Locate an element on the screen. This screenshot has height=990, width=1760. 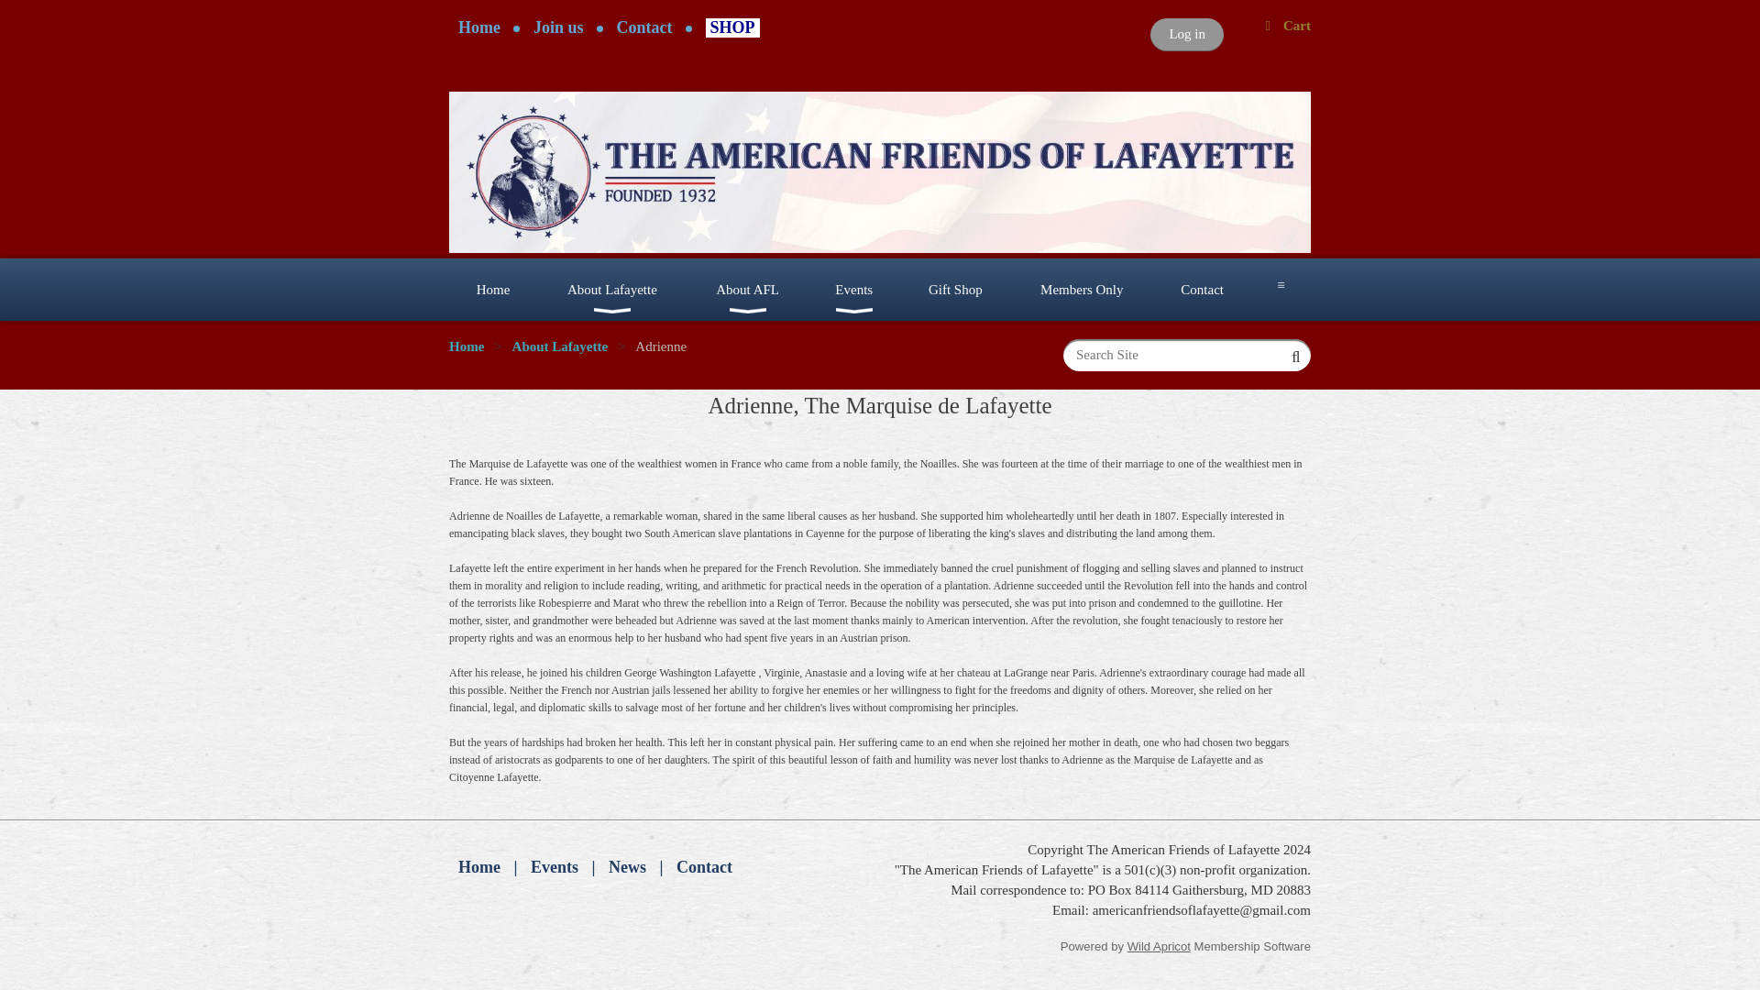
News is located at coordinates (627, 867).